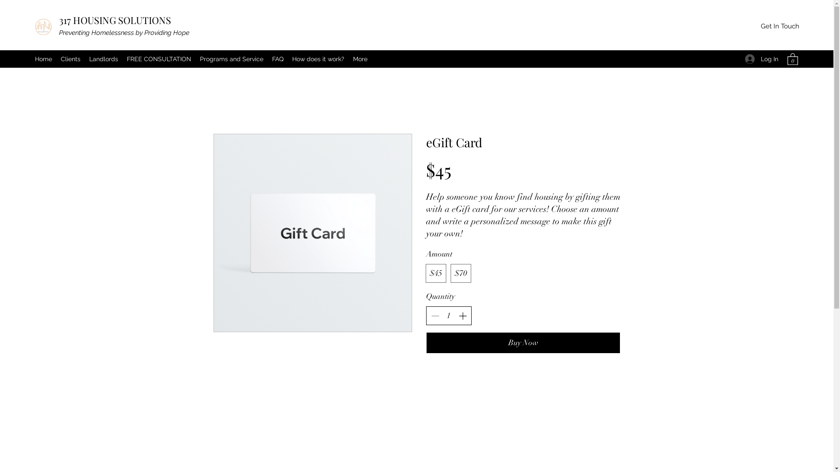 Image resolution: width=840 pixels, height=472 pixels. Describe the element at coordinates (793, 59) in the screenshot. I see `0` at that location.